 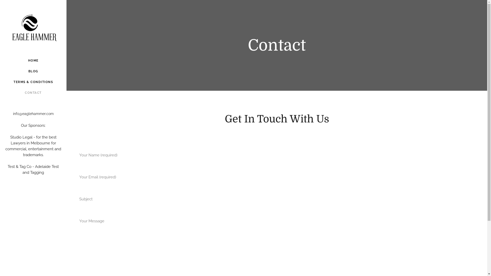 I want to click on HOME, so click(x=33, y=61).